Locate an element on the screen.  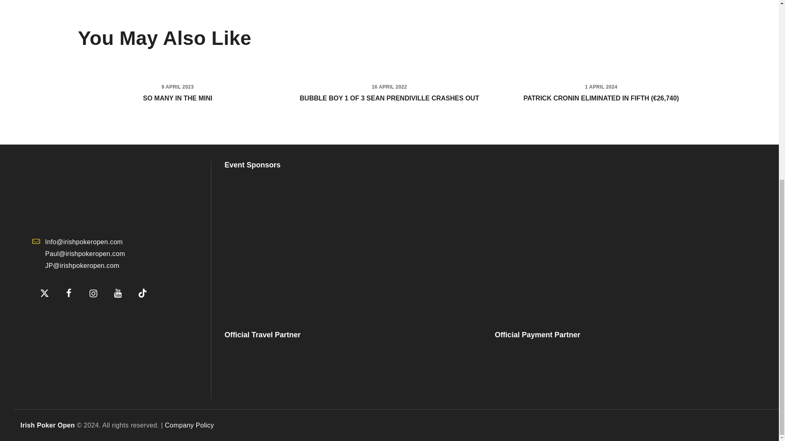
PSLogoTransparent is located at coordinates (352, 244).